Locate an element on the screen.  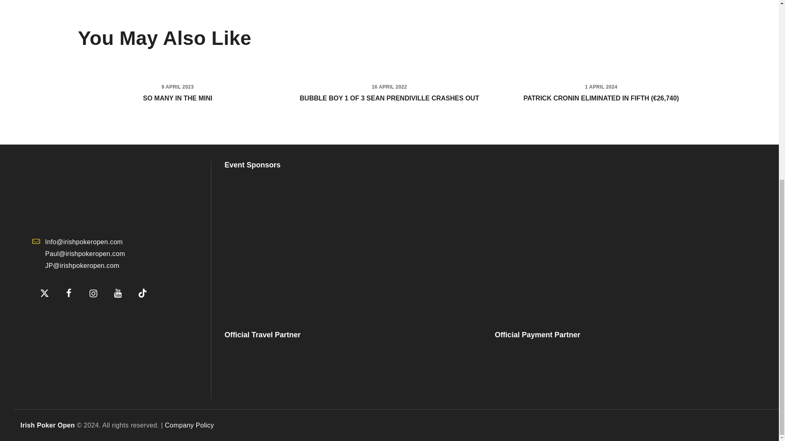
PSLogoTransparent is located at coordinates (352, 244).